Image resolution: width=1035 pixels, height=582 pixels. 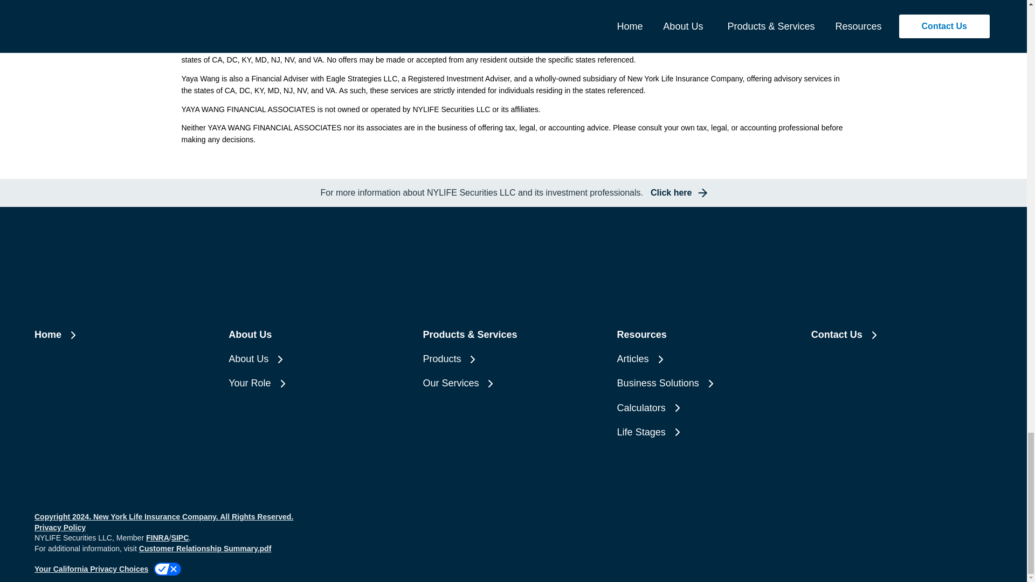 What do you see at coordinates (319, 383) in the screenshot?
I see `Your Role` at bounding box center [319, 383].